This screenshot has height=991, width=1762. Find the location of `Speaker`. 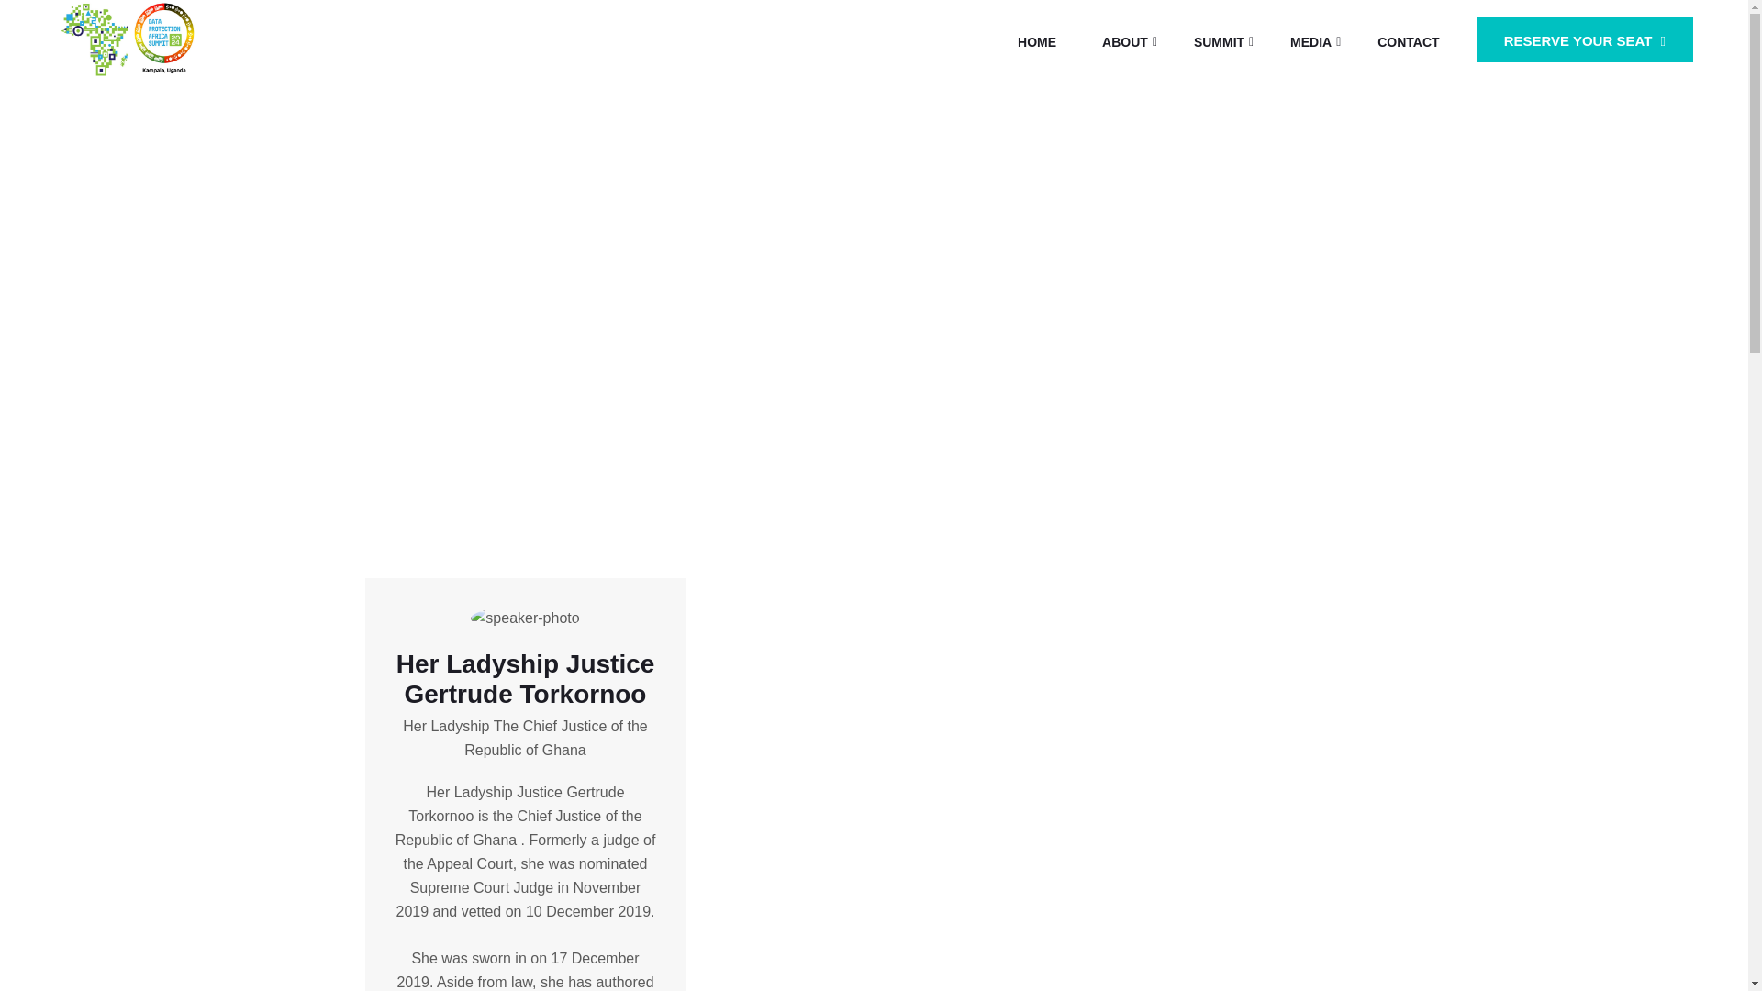

Speaker is located at coordinates (760, 316).